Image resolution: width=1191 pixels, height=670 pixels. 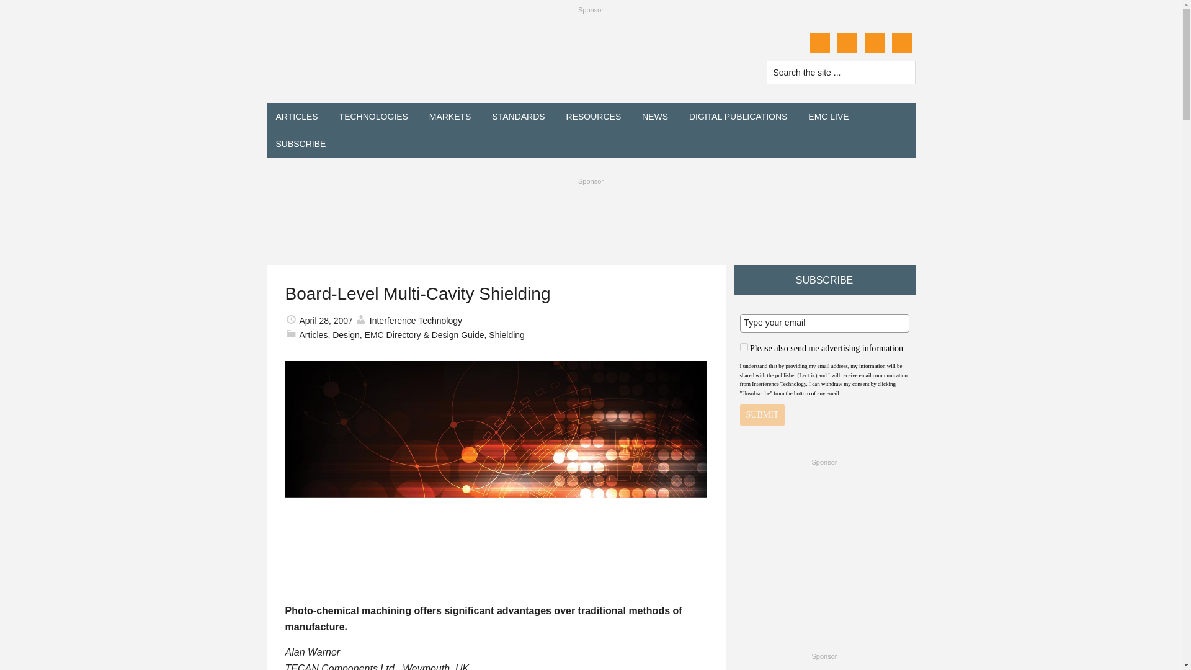 I want to click on 3rd party ad content, so click(x=824, y=548).